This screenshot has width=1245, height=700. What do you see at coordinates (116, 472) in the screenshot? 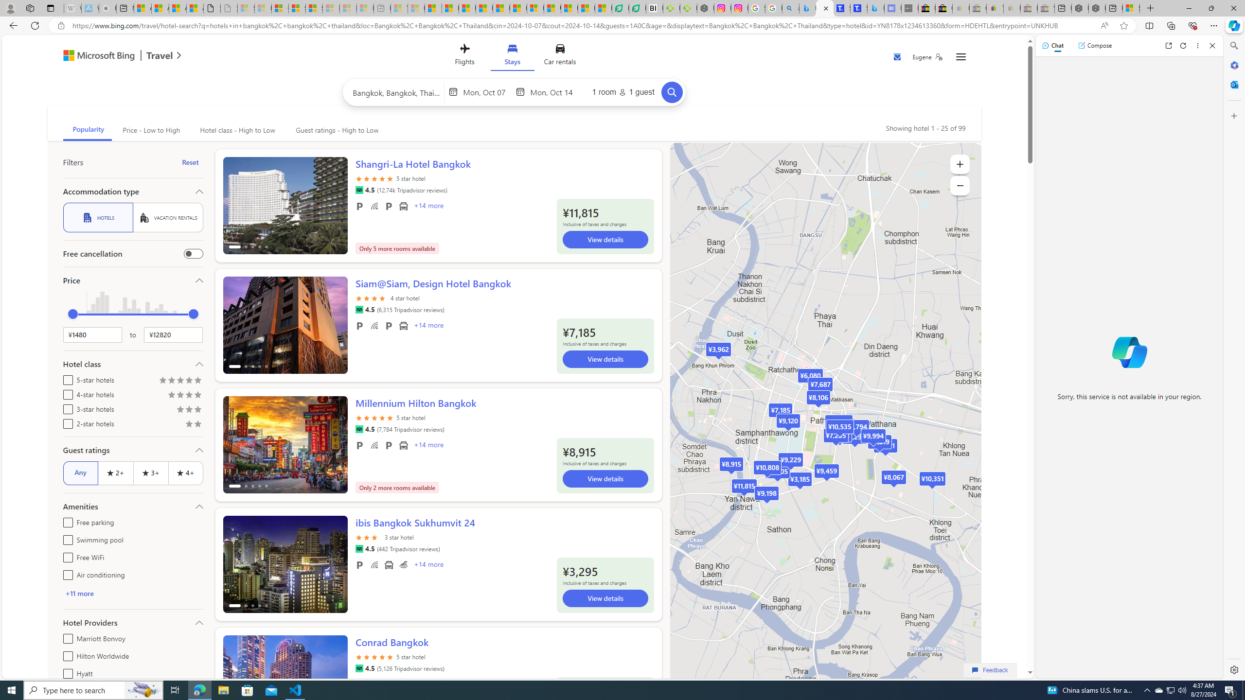
I see `2+` at bounding box center [116, 472].